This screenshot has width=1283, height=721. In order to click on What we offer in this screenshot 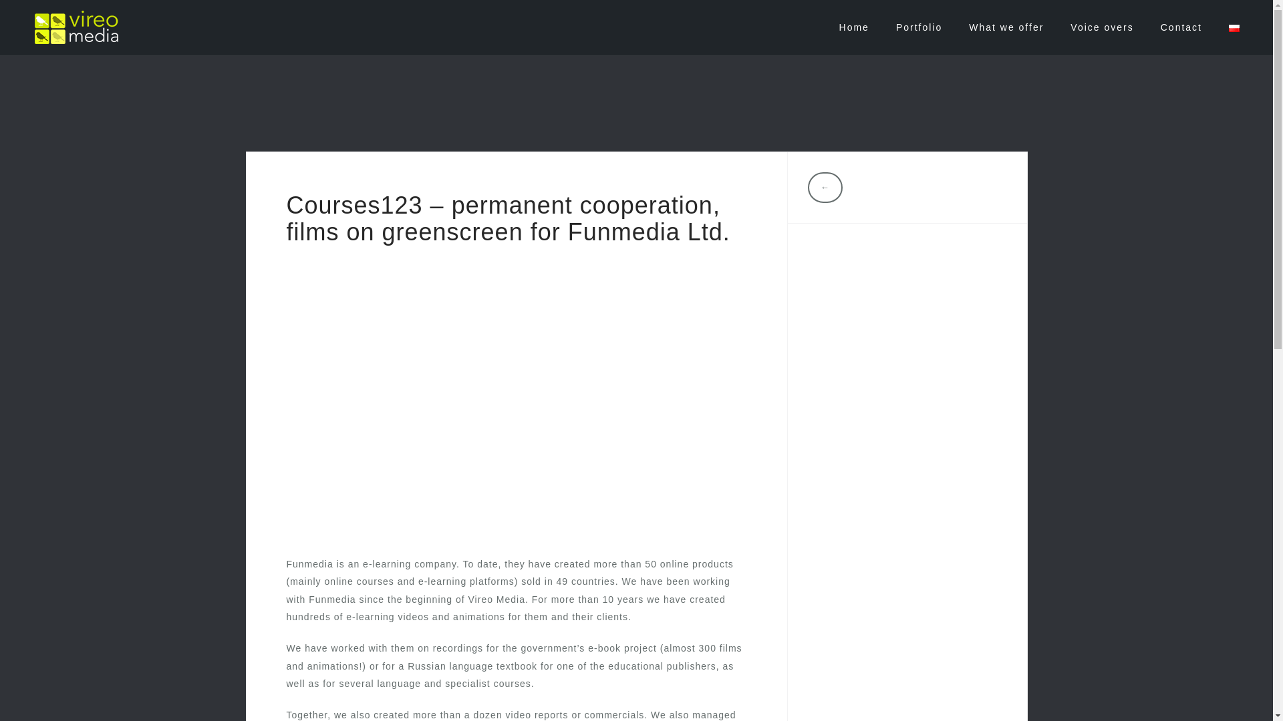, I will do `click(1006, 27)`.